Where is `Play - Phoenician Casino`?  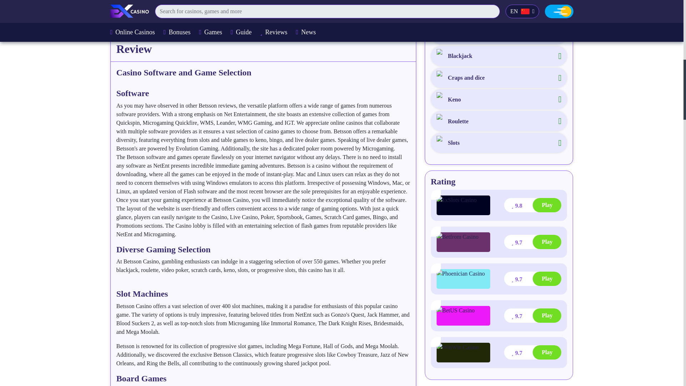 Play - Phoenician Casino is located at coordinates (532, 279).